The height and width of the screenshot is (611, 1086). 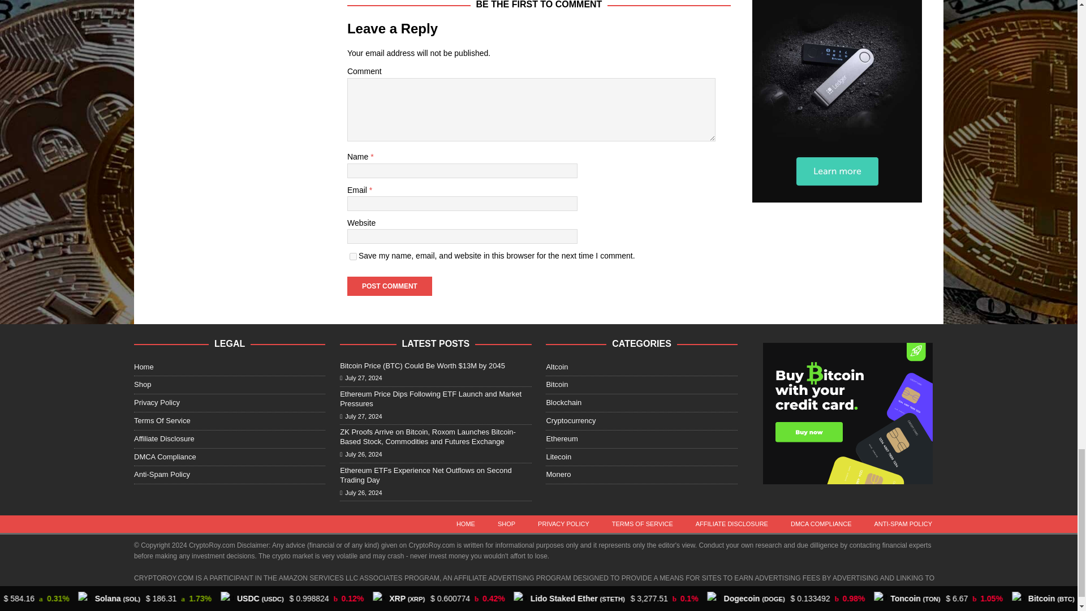 What do you see at coordinates (390, 286) in the screenshot?
I see `Post Comment` at bounding box center [390, 286].